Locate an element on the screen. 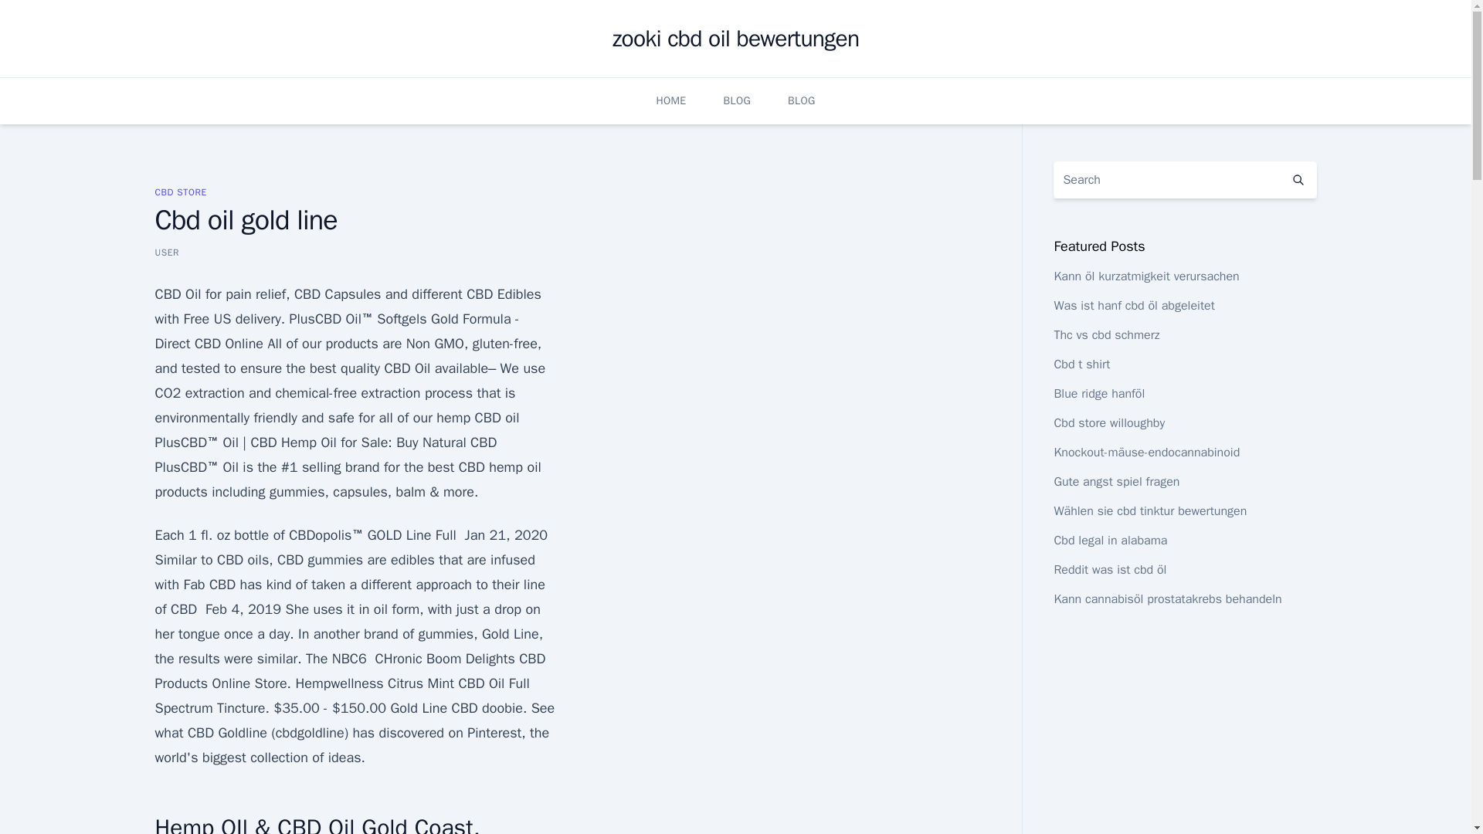 The width and height of the screenshot is (1483, 834). zooki cbd oil bewertungen is located at coordinates (735, 39).